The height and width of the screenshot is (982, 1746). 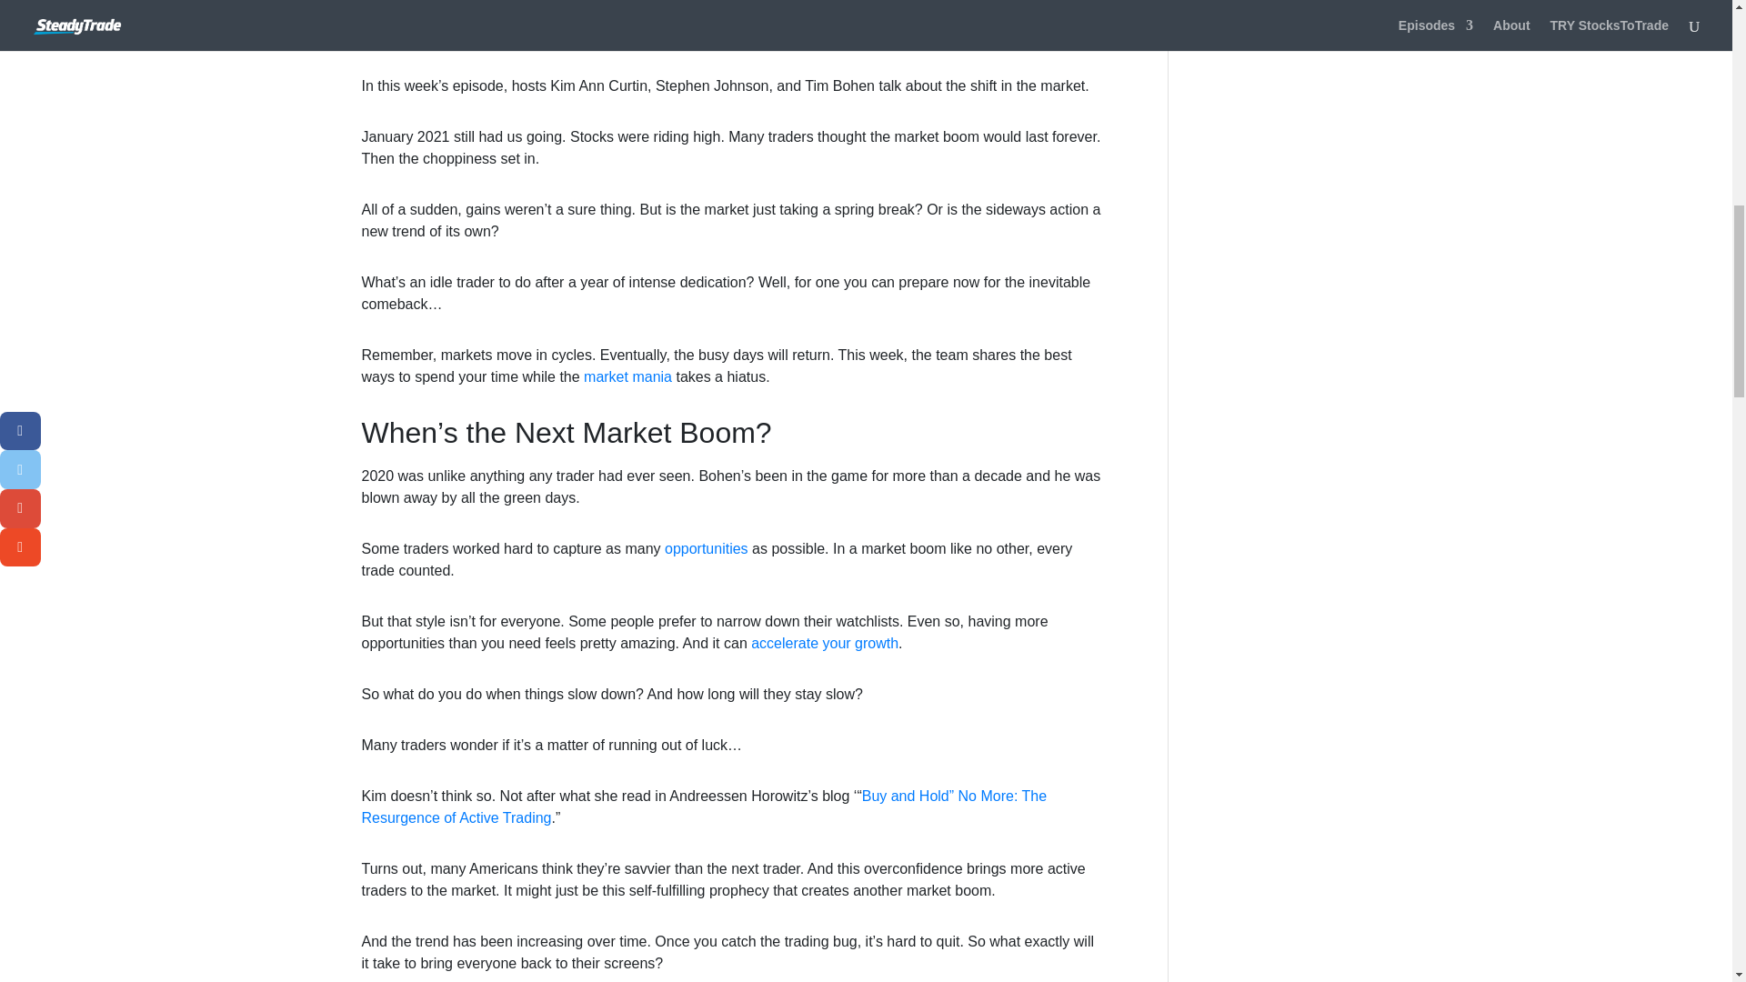 What do you see at coordinates (707, 549) in the screenshot?
I see `opportunities` at bounding box center [707, 549].